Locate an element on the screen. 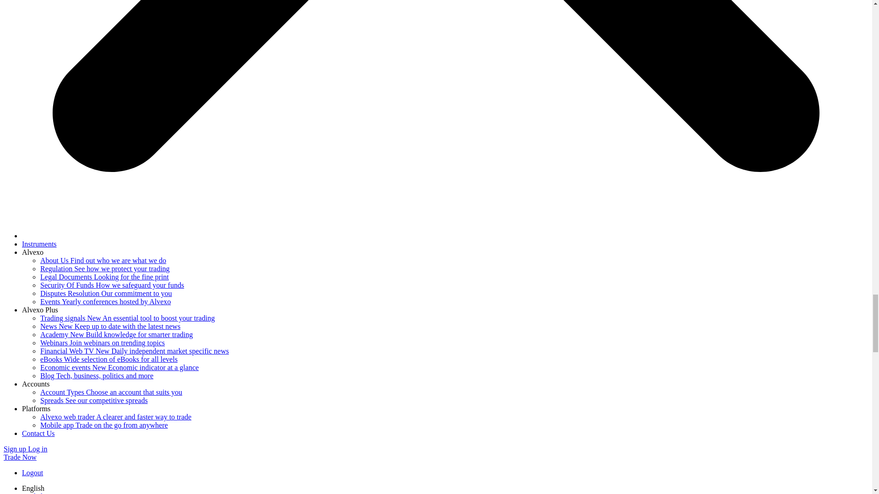 The image size is (879, 494). Financial Web TV New Daily independent market specific news is located at coordinates (135, 351).